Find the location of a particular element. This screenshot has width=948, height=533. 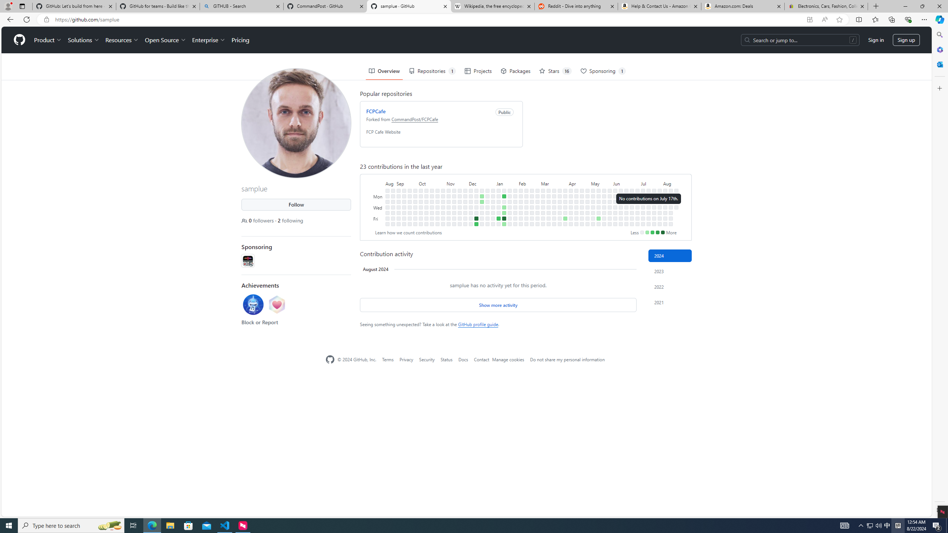

No contributions on October 4th. is located at coordinates (421, 207).